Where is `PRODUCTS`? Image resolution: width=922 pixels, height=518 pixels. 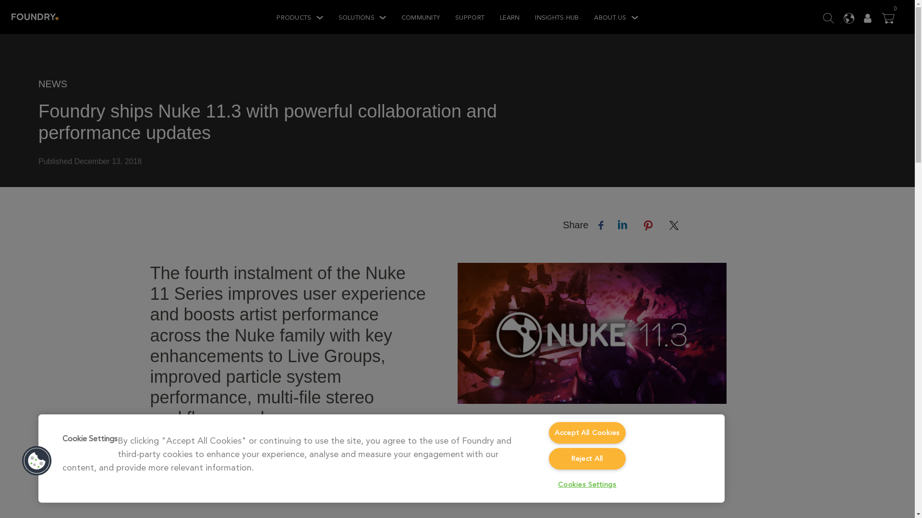 PRODUCTS is located at coordinates (300, 17).